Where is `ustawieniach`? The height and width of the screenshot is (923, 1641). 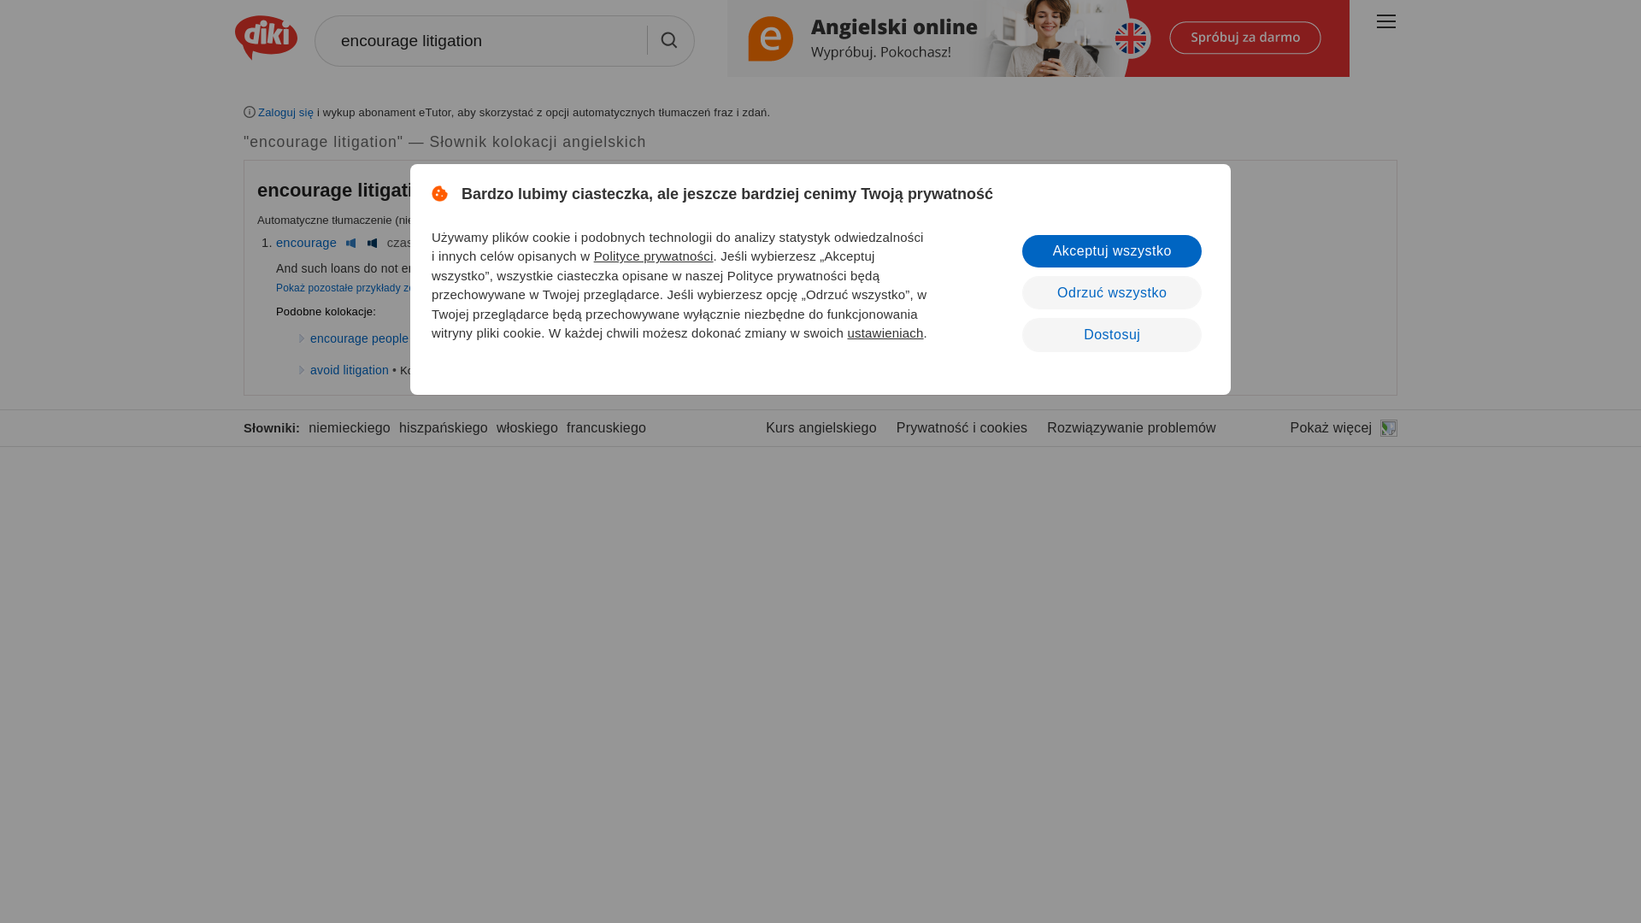 ustawieniach is located at coordinates (884, 333).